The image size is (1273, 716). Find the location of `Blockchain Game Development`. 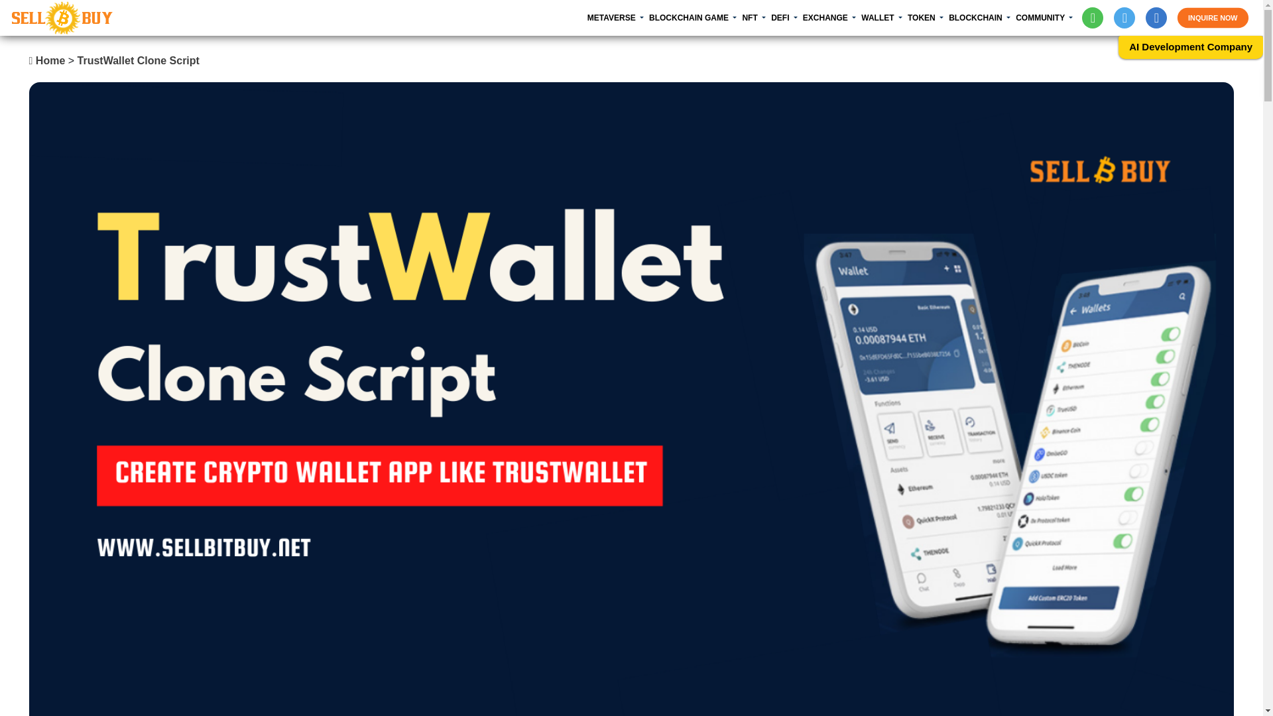

Blockchain Game Development is located at coordinates (821, 48).